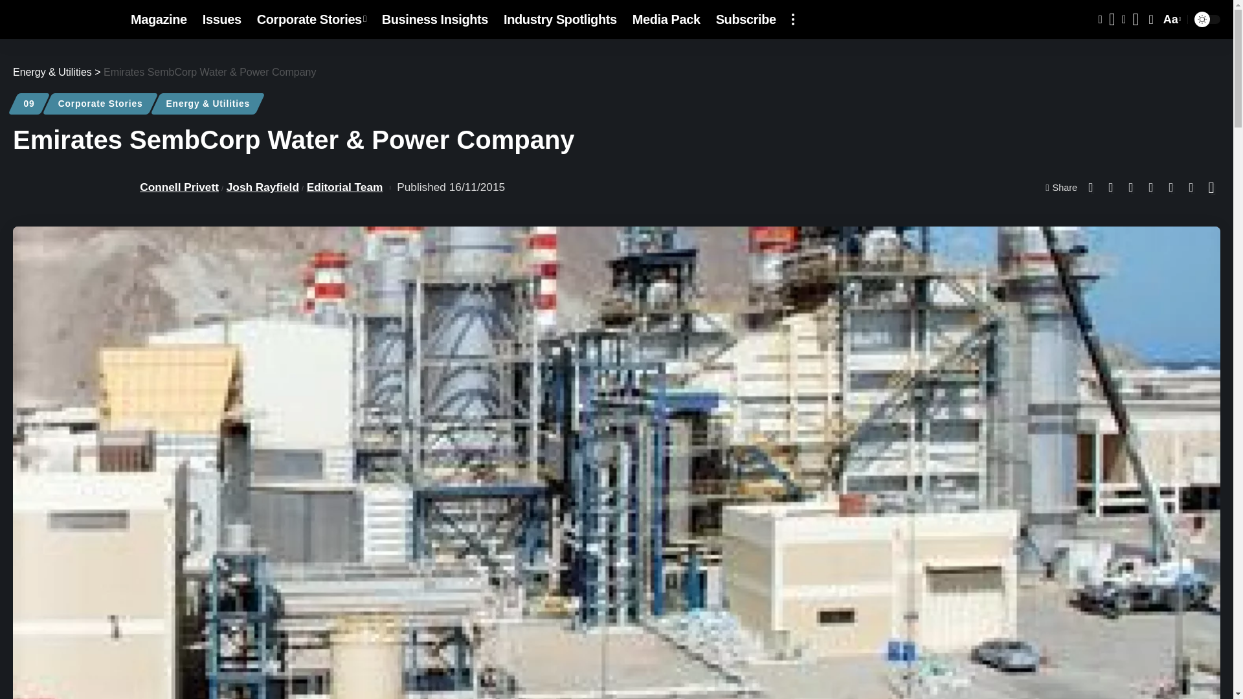 This screenshot has height=699, width=1243. I want to click on Corporate Stories, so click(311, 19).